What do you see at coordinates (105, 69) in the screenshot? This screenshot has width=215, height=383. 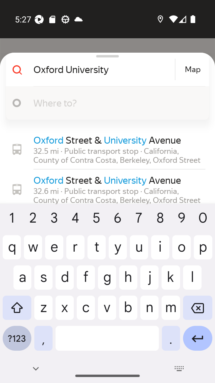 I see `Oxford University Map Map` at bounding box center [105, 69].